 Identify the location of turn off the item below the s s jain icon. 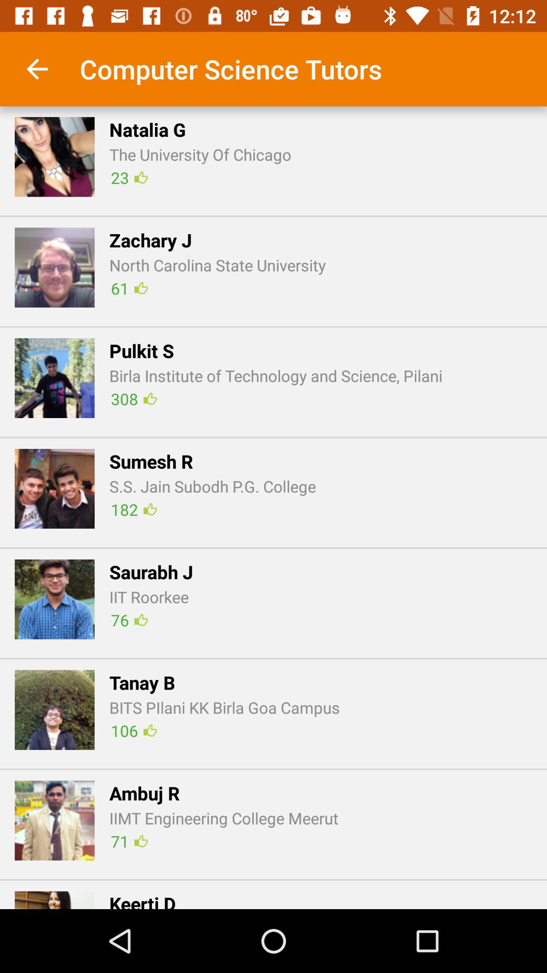
(134, 509).